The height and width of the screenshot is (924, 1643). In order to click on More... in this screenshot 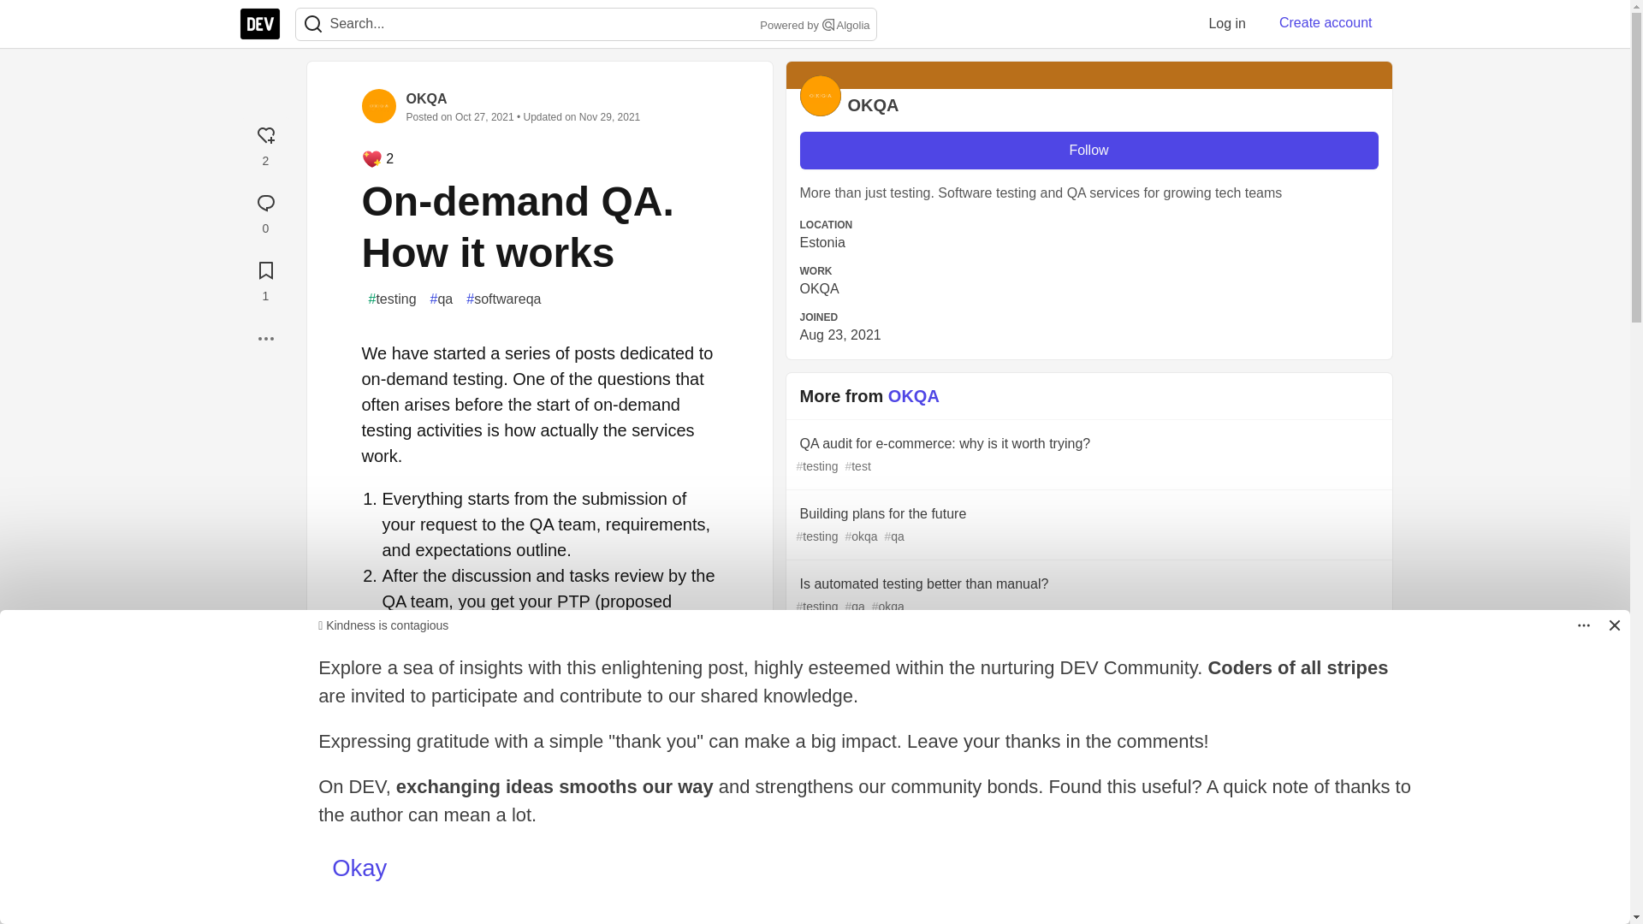, I will do `click(265, 339)`.